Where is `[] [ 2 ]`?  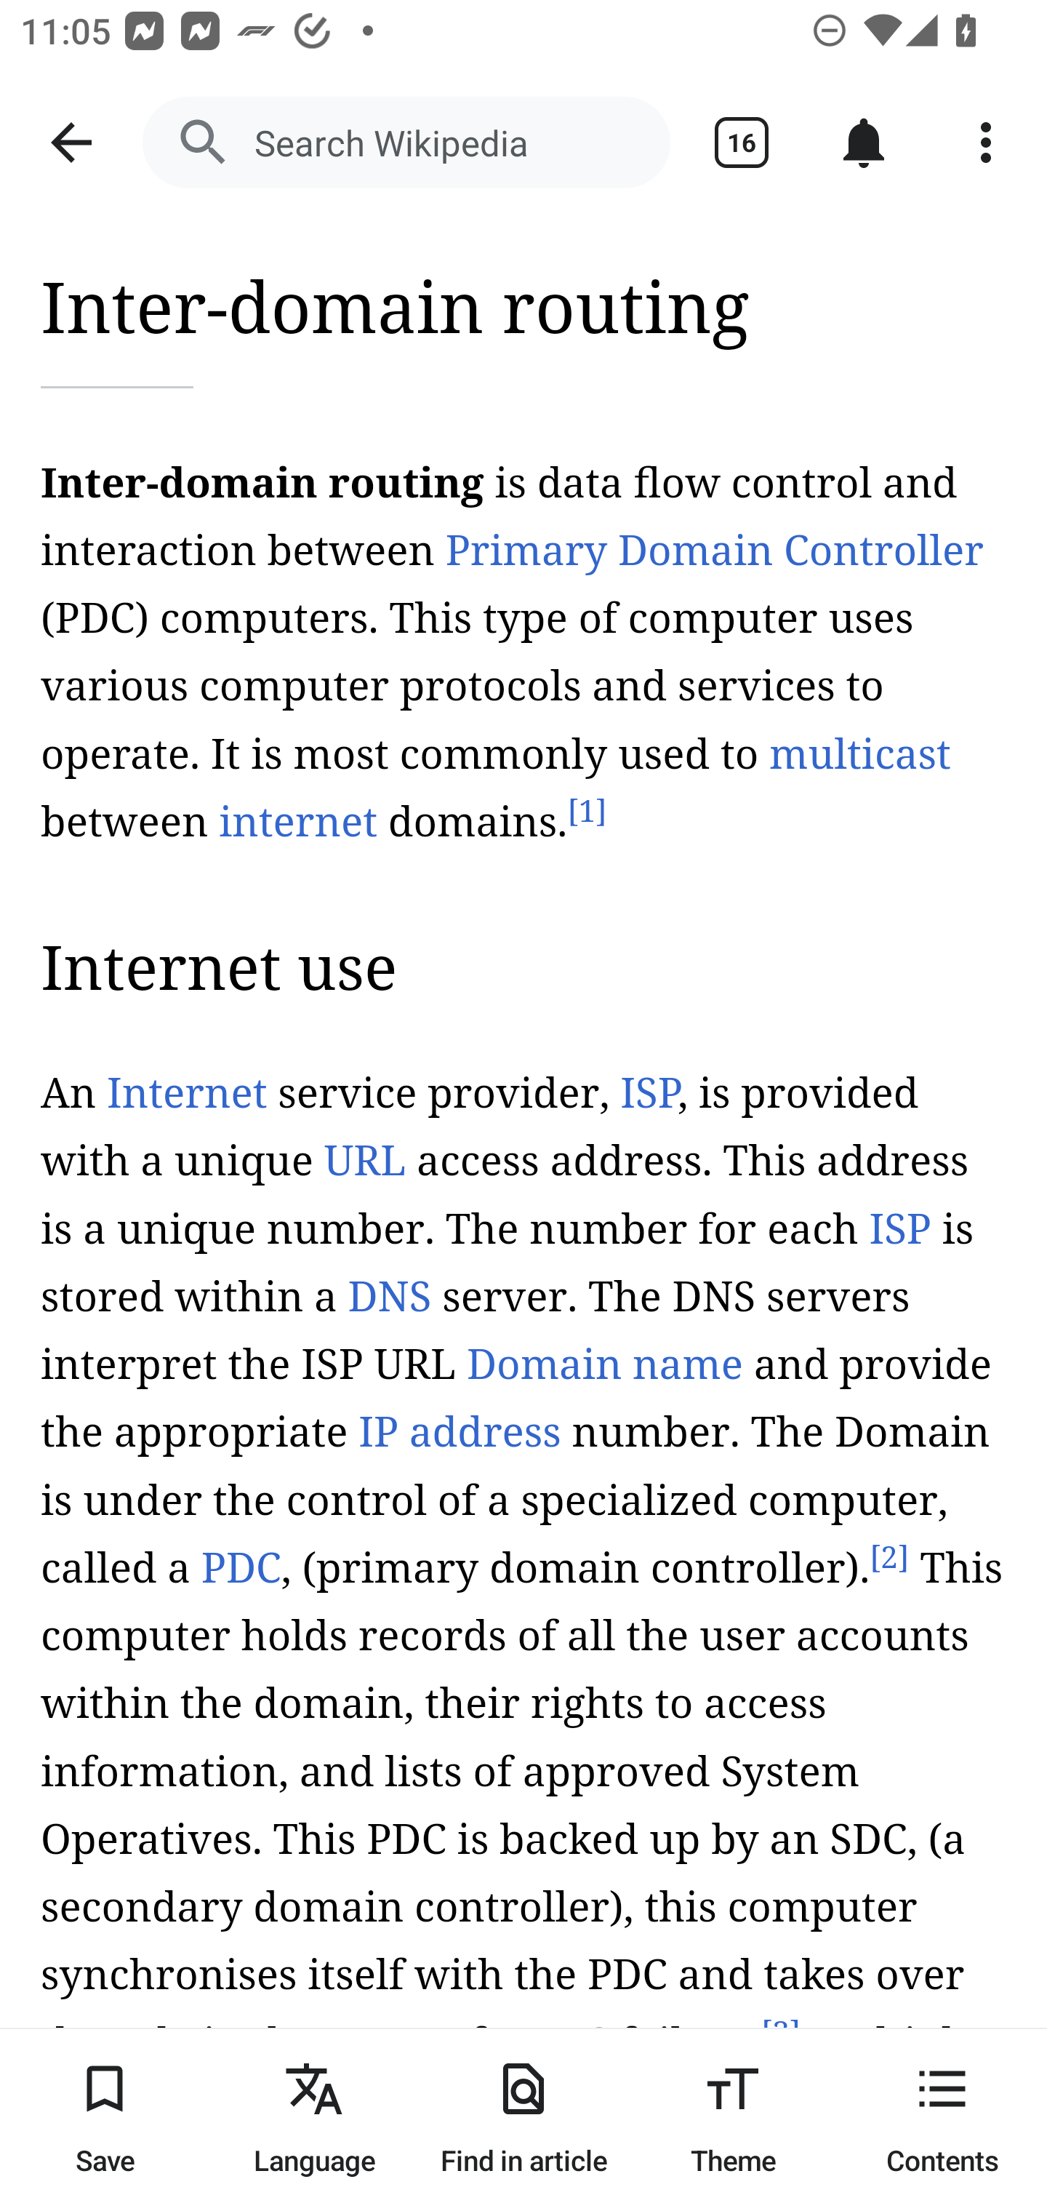 [] [ 2 ] is located at coordinates (888, 1558).